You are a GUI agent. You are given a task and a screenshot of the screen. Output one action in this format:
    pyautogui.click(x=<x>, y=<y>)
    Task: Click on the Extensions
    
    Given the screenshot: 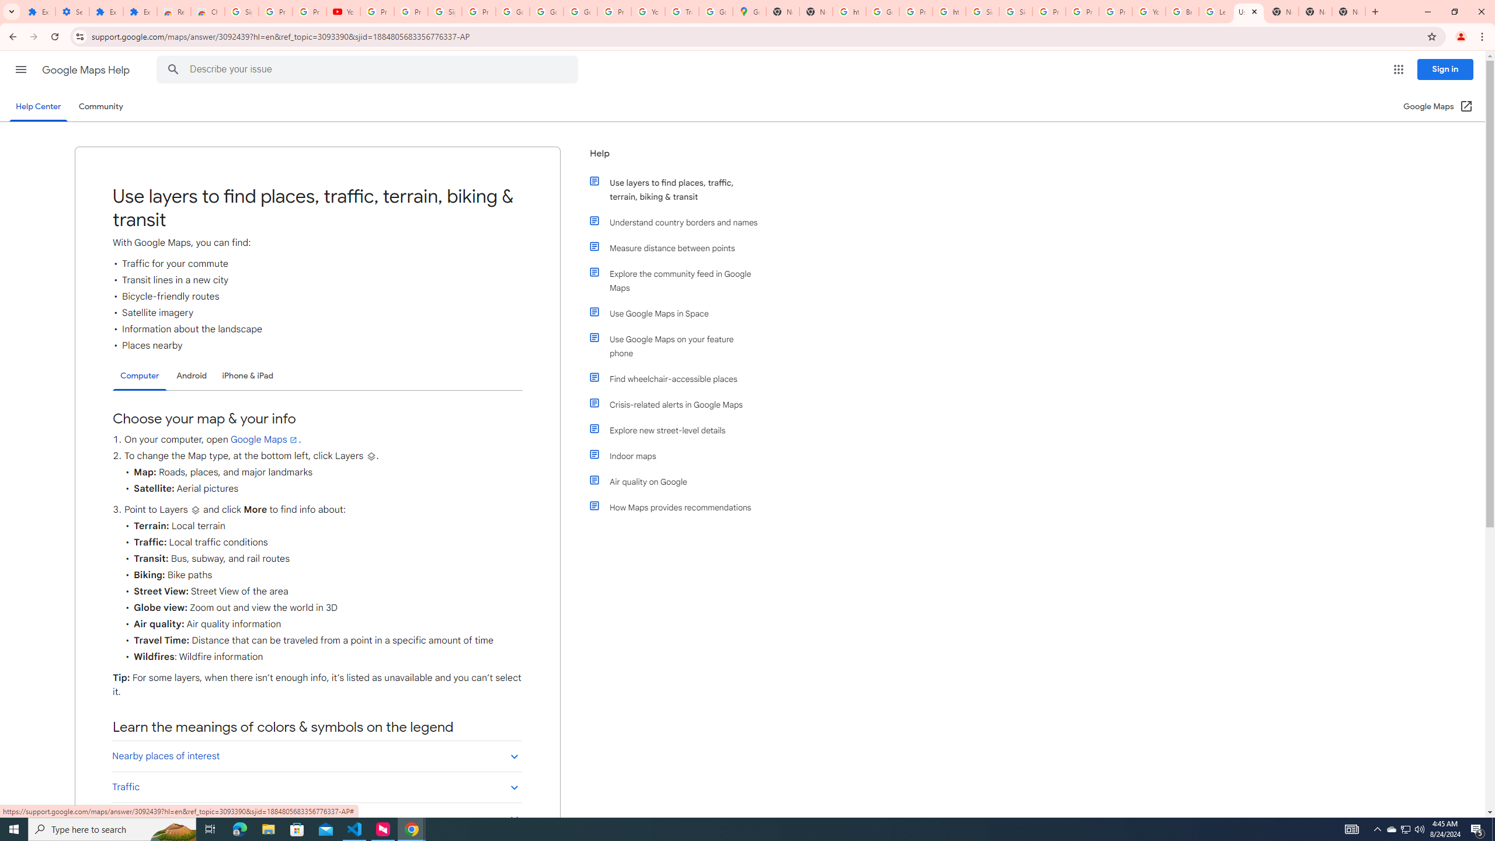 What is the action you would take?
    pyautogui.click(x=106, y=12)
    